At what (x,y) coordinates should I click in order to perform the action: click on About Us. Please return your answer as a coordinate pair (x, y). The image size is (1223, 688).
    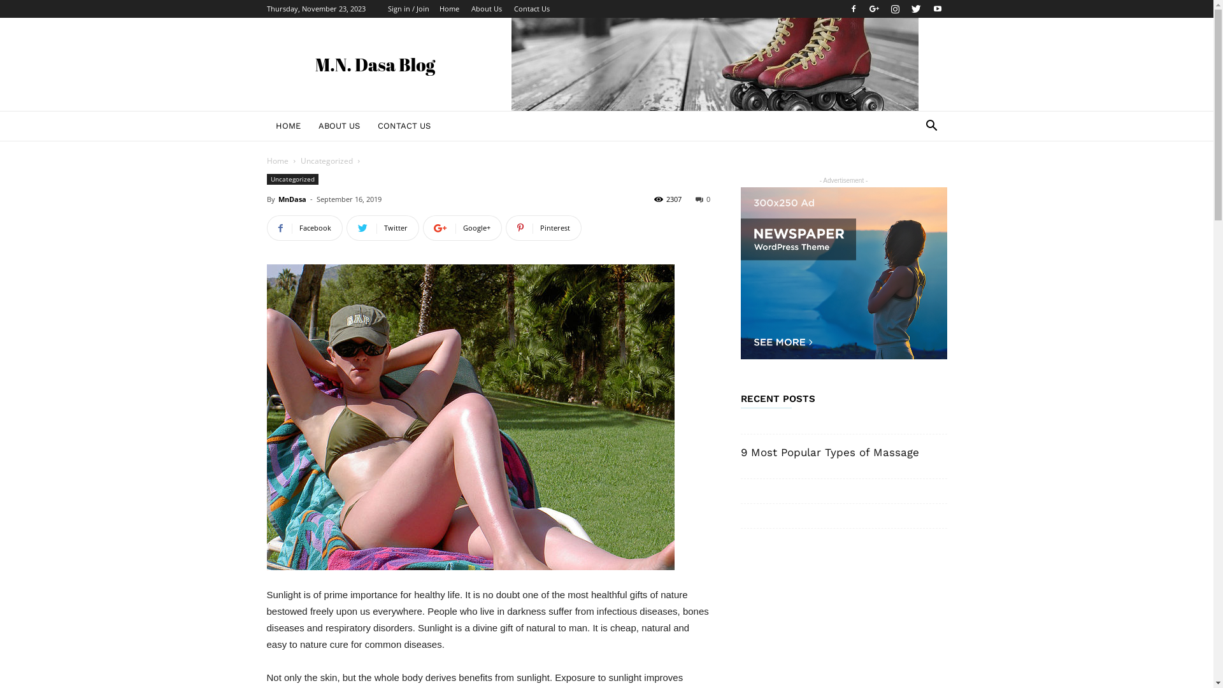
    Looking at the image, I should click on (487, 9).